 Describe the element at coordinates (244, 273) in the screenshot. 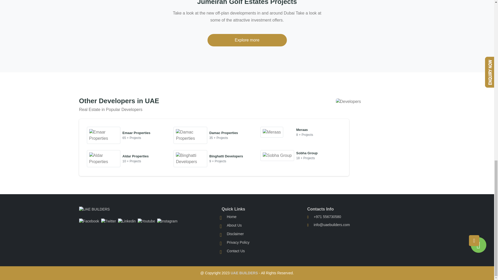

I see `UAE BUILDERS` at that location.